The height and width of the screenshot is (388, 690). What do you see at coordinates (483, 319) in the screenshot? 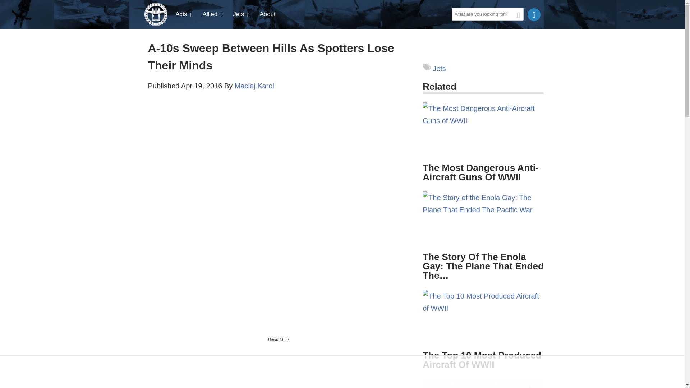
I see `The Top 10 Most Produced Aircraft of WWII` at bounding box center [483, 319].